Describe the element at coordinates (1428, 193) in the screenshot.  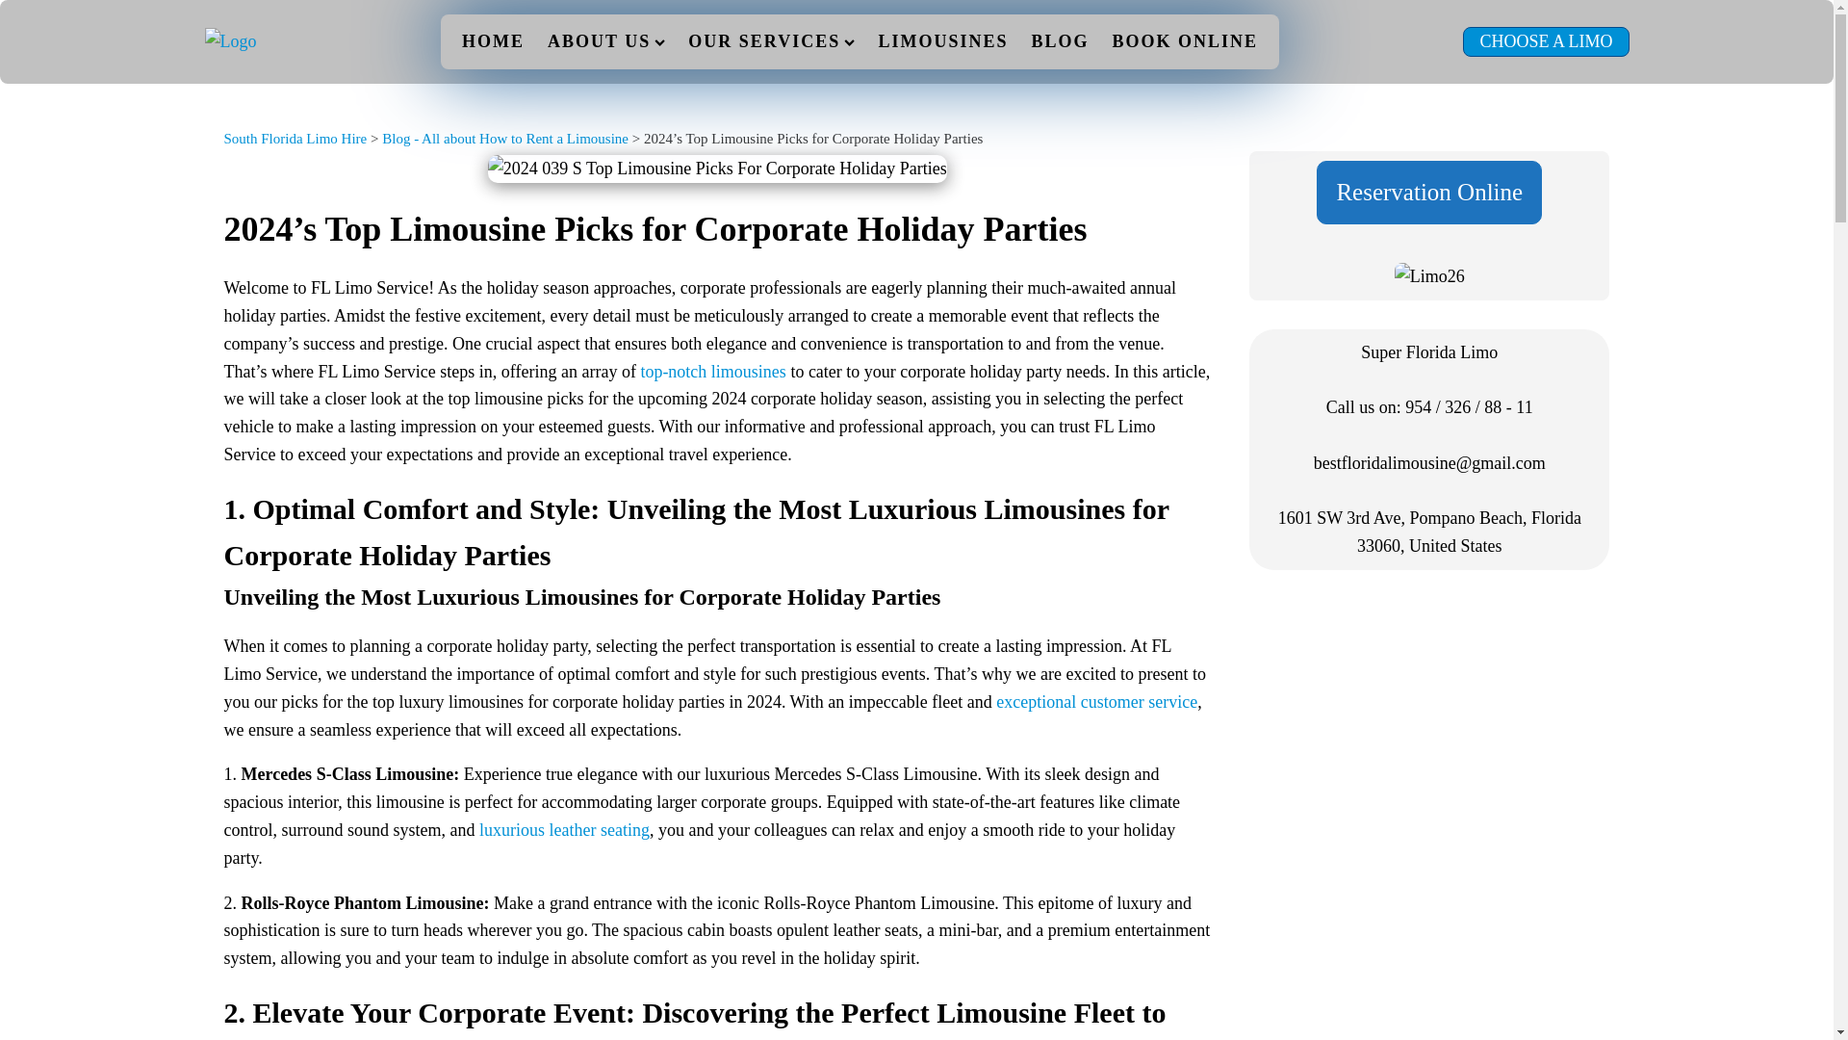
I see `Reservation Online` at that location.